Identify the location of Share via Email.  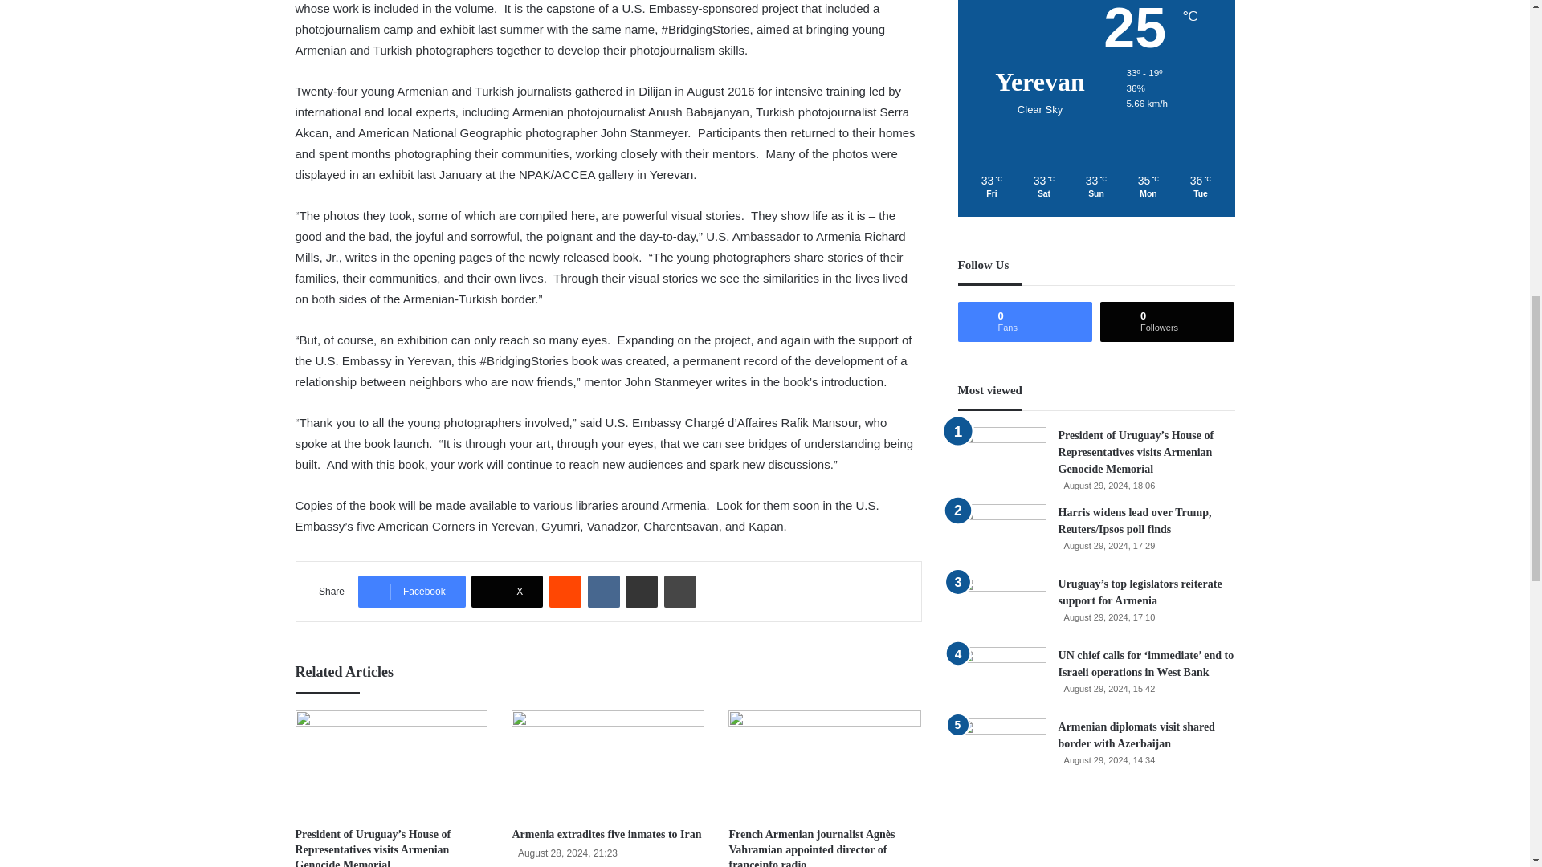
(642, 592).